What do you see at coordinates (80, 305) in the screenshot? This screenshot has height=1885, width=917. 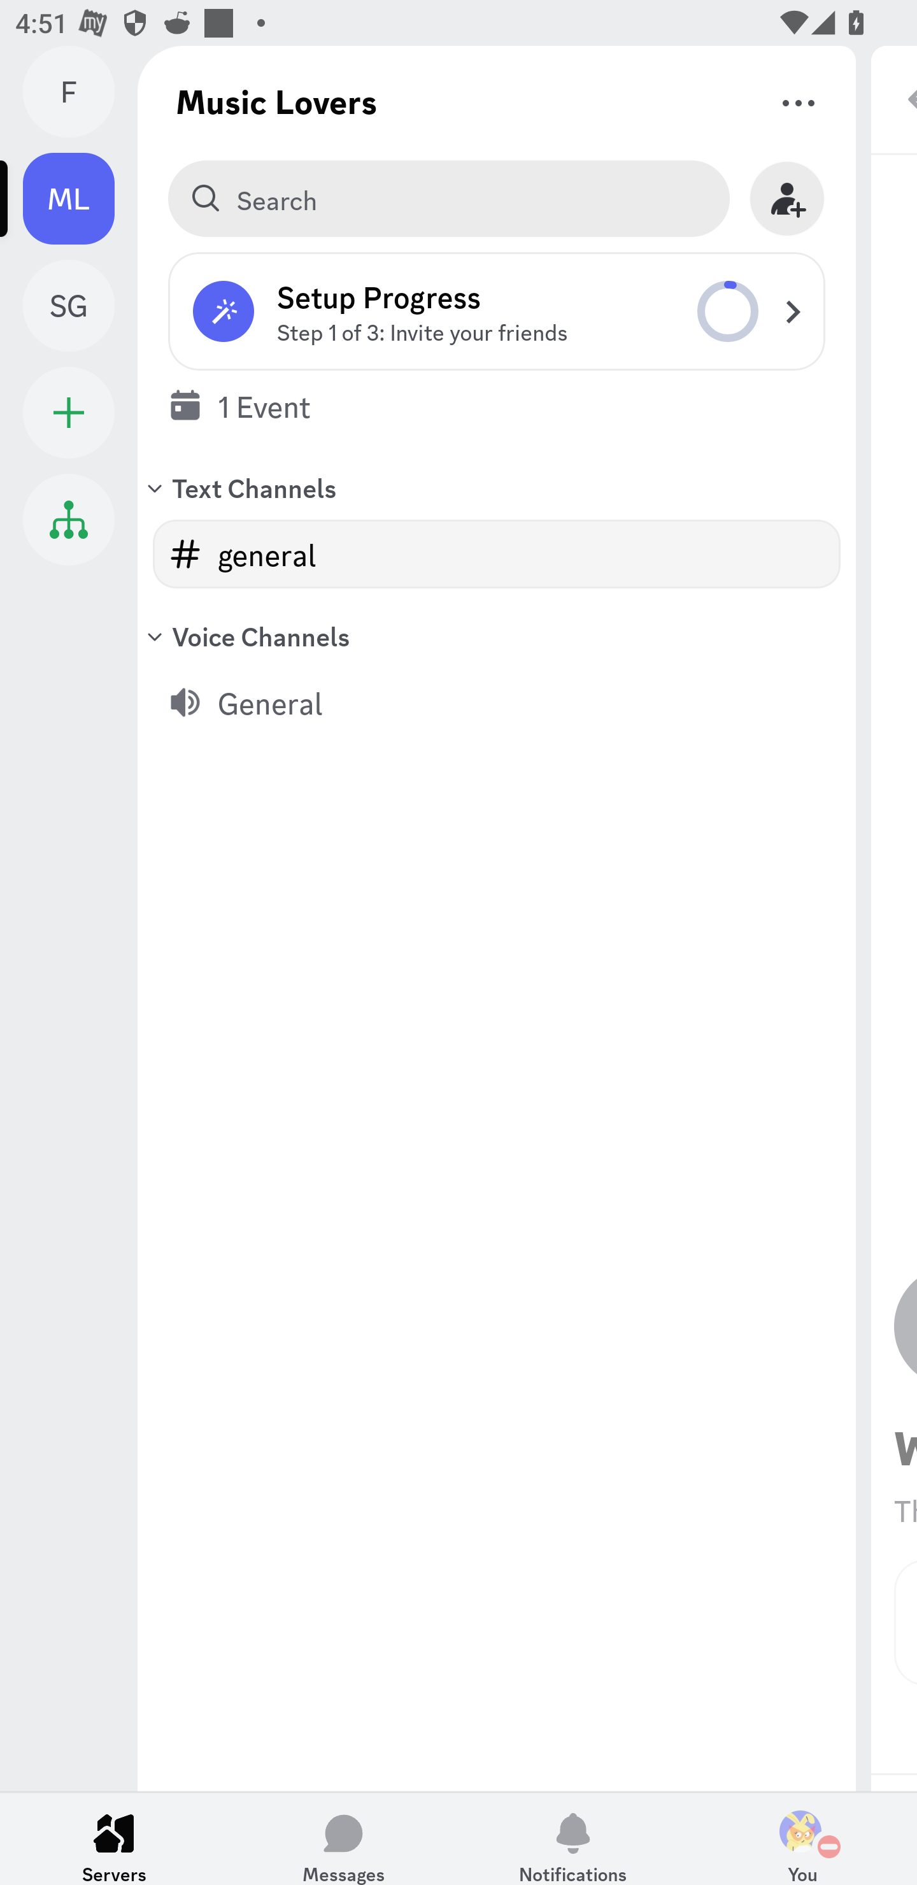 I see `  Study Group SG` at bounding box center [80, 305].